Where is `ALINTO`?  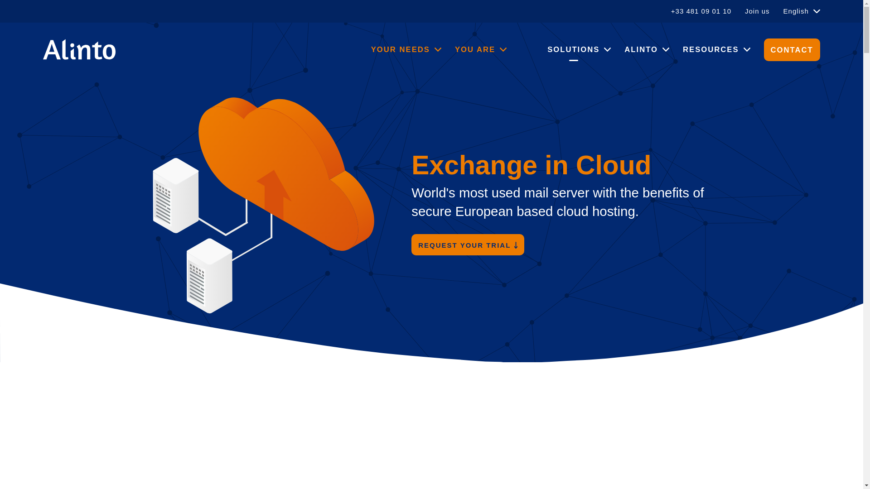 ALINTO is located at coordinates (647, 49).